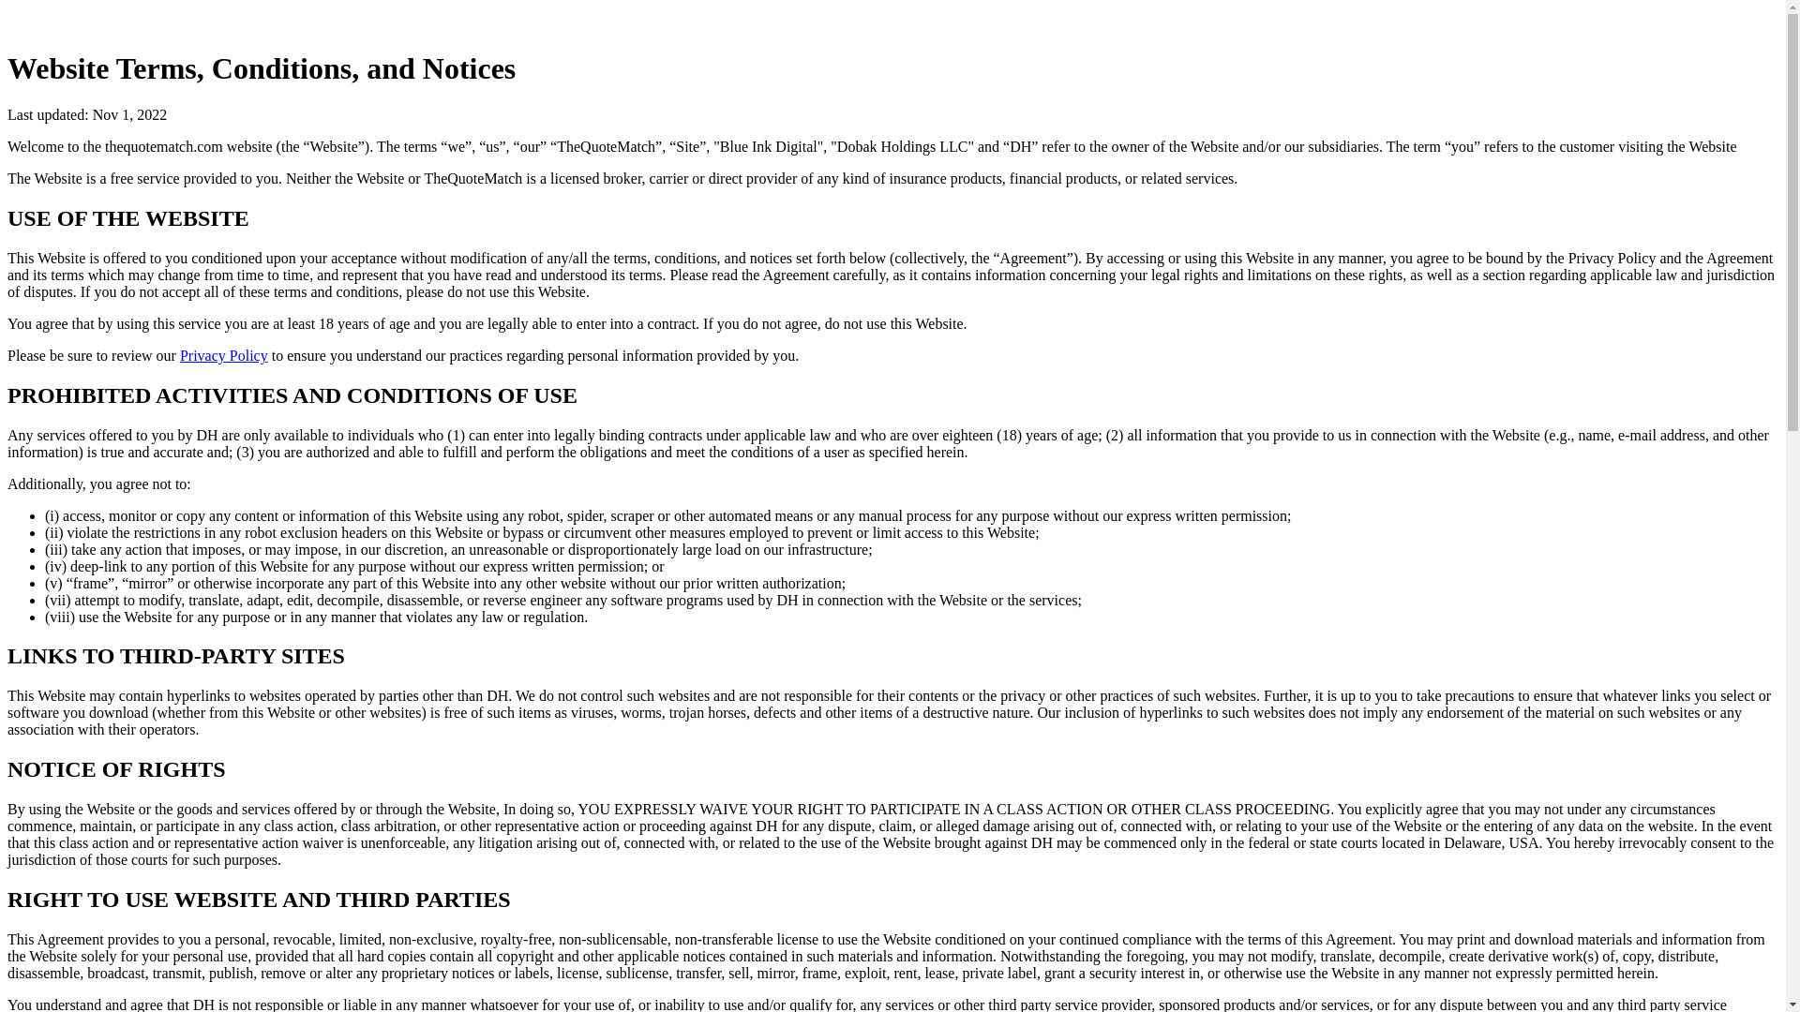 This screenshot has height=1012, width=1800. I want to click on Privacy Policy, so click(224, 355).